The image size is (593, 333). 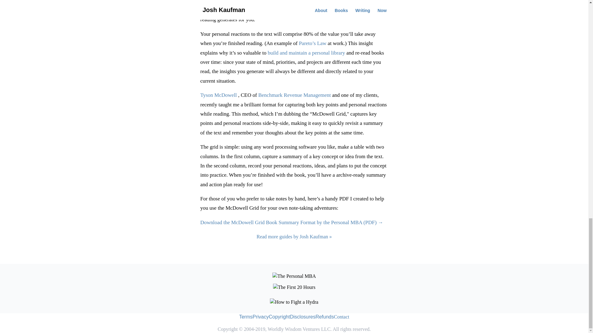 I want to click on Contact, so click(x=341, y=317).